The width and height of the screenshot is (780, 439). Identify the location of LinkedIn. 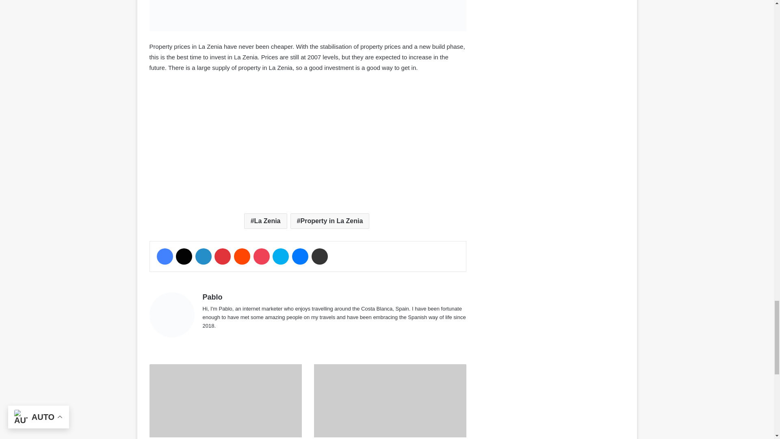
(203, 256).